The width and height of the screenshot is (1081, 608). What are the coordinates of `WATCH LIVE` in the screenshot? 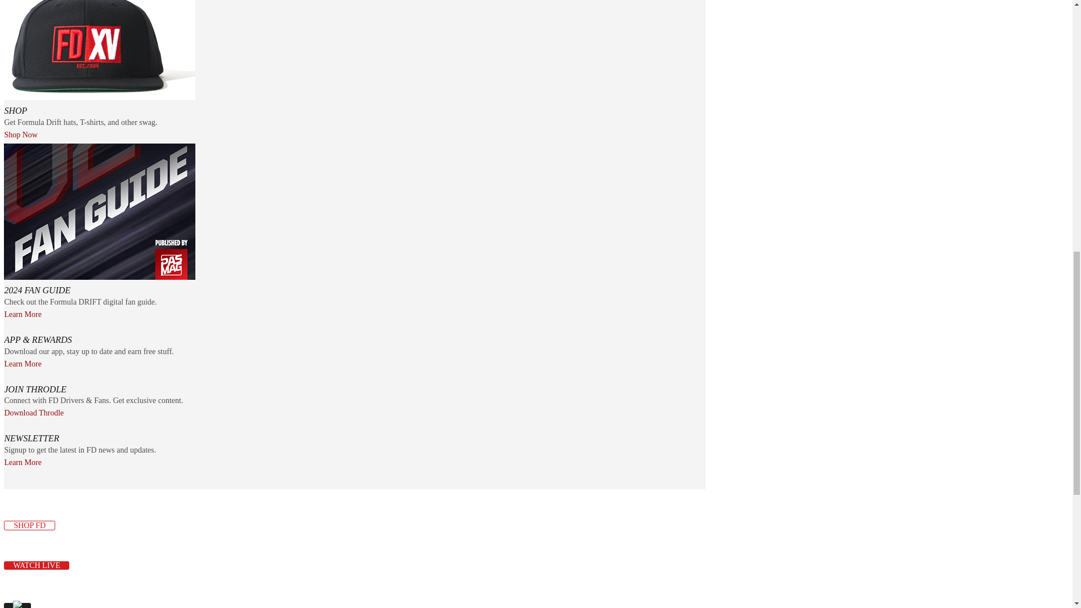 It's located at (36, 565).